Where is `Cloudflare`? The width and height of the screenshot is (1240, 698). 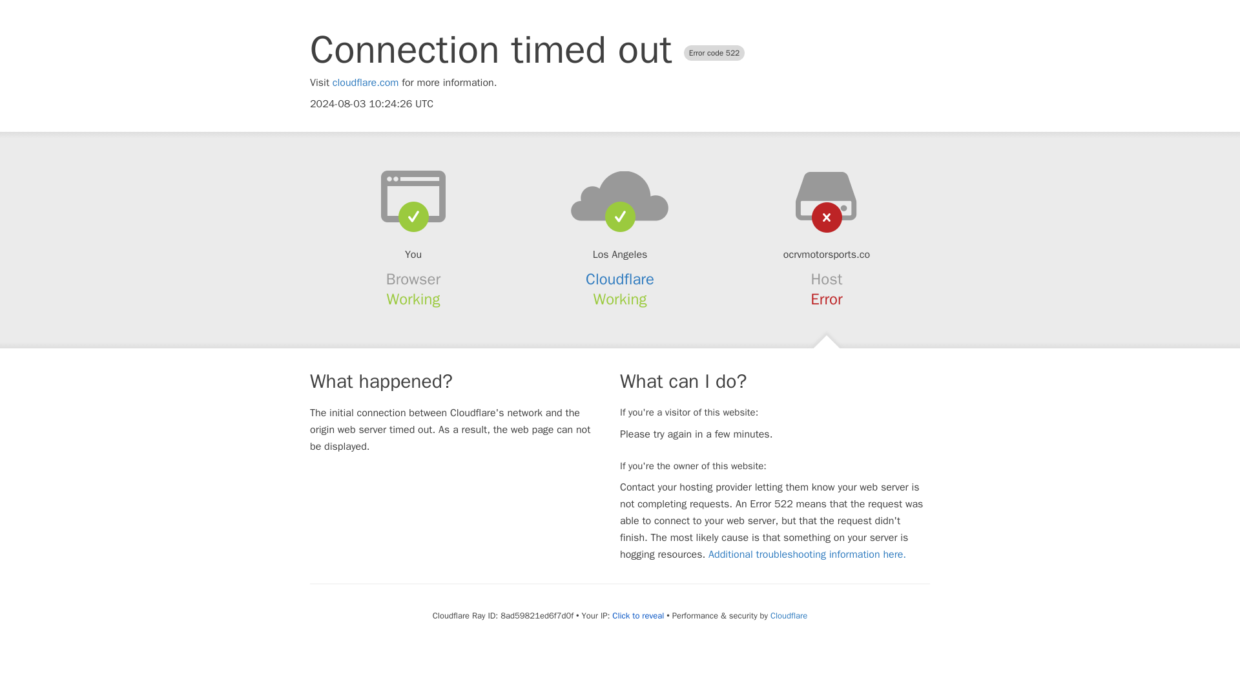 Cloudflare is located at coordinates (620, 279).